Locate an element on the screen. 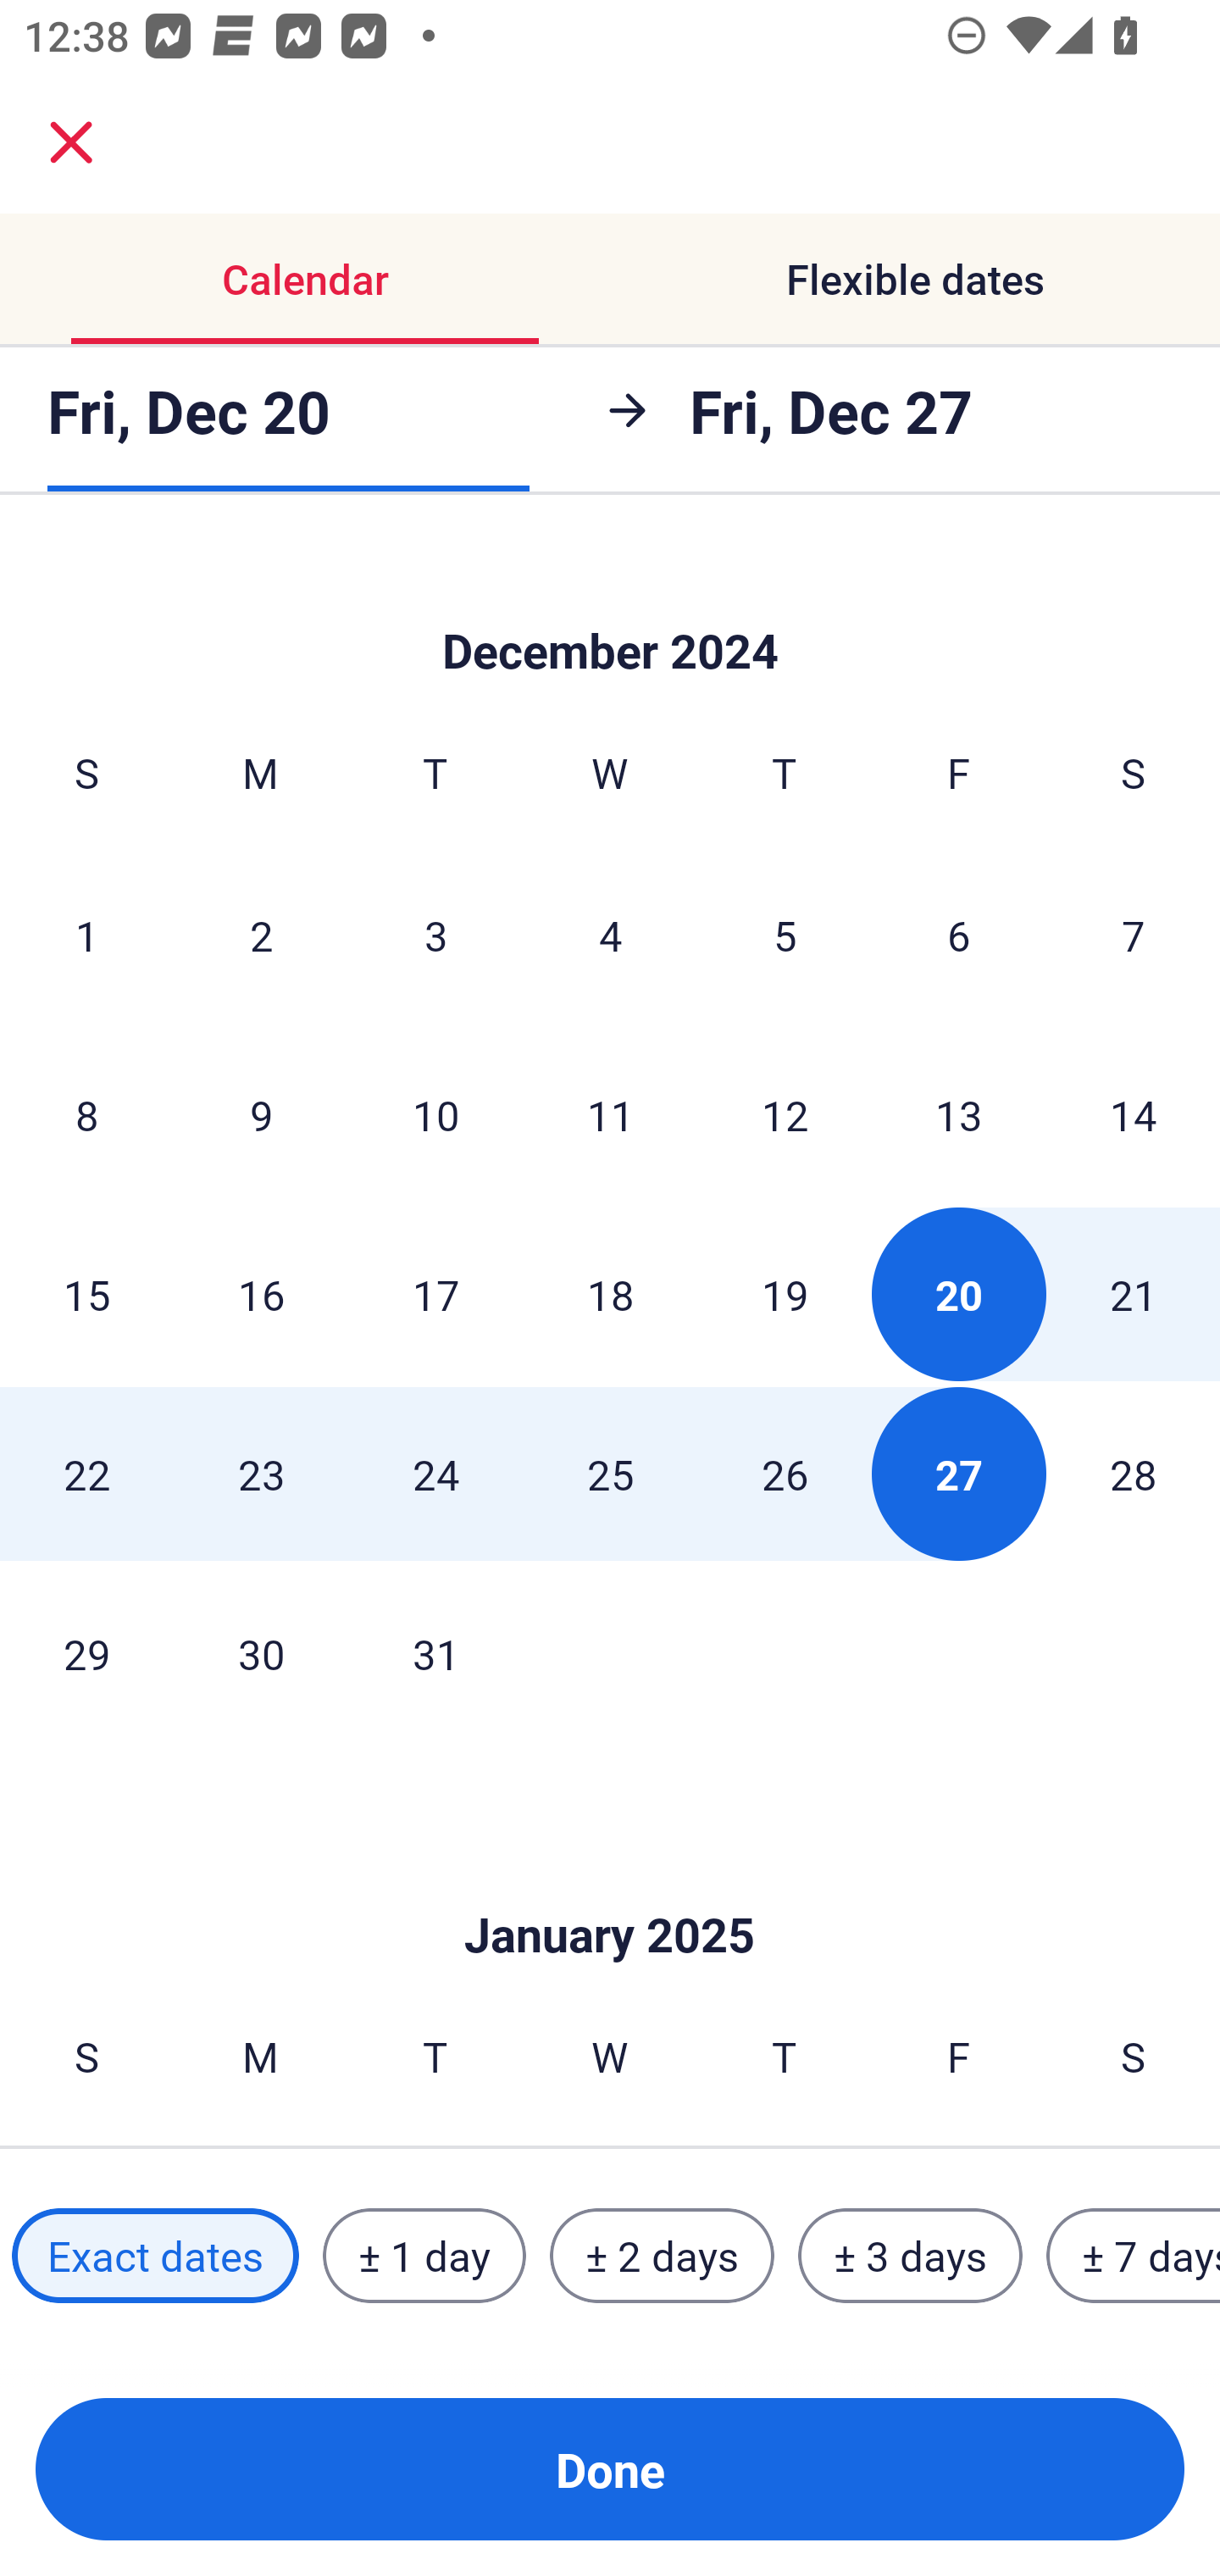  ± 7 days is located at coordinates (1134, 2255).